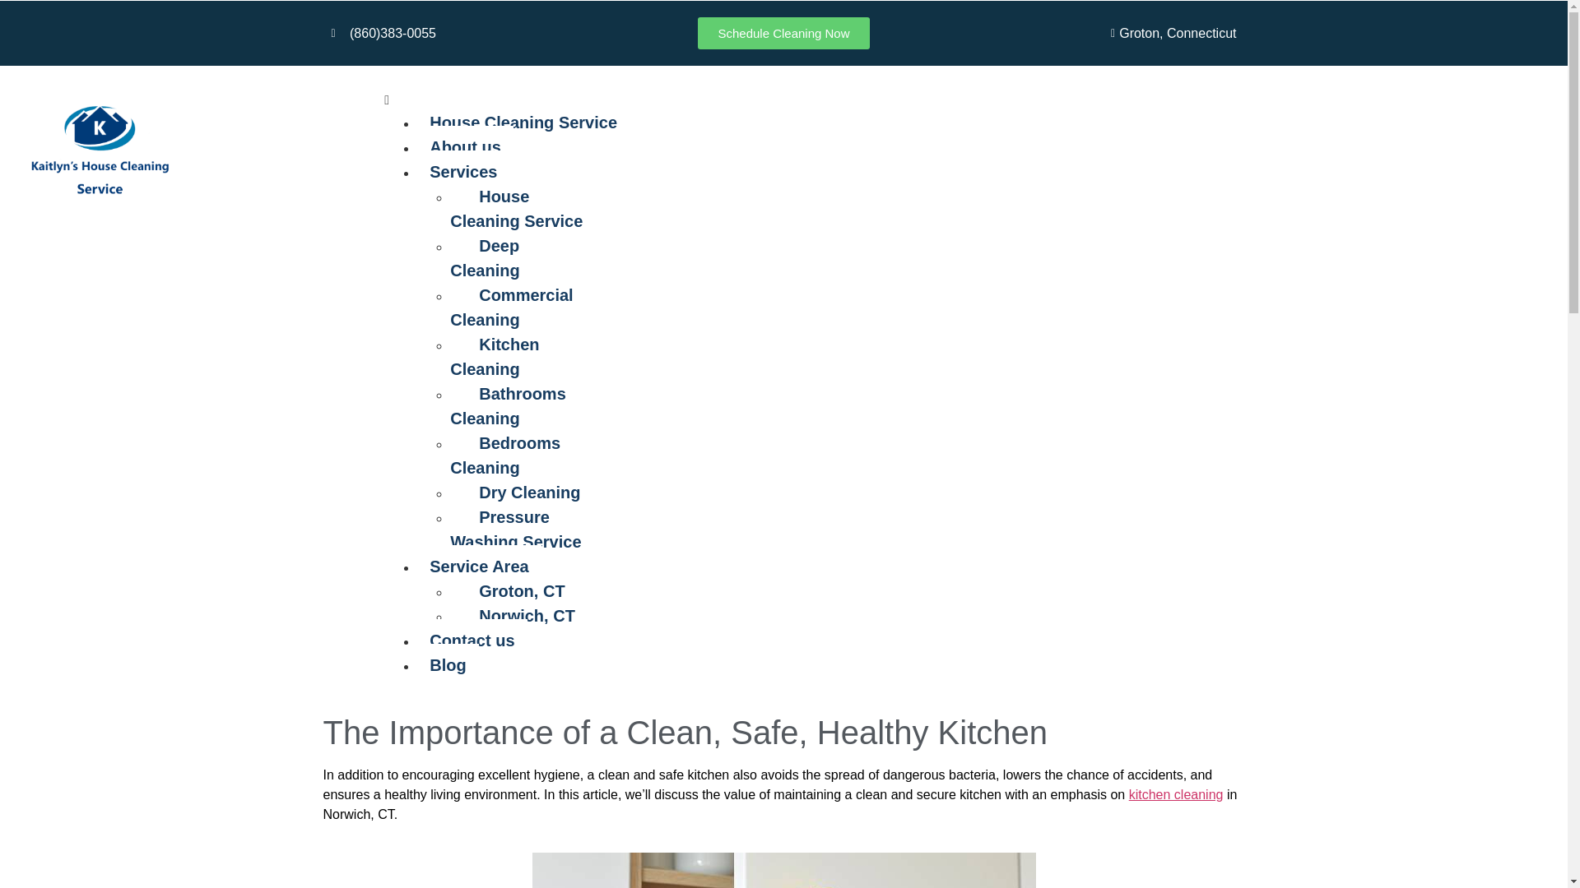 The image size is (1580, 888). I want to click on Commercial Cleaning, so click(512, 307).